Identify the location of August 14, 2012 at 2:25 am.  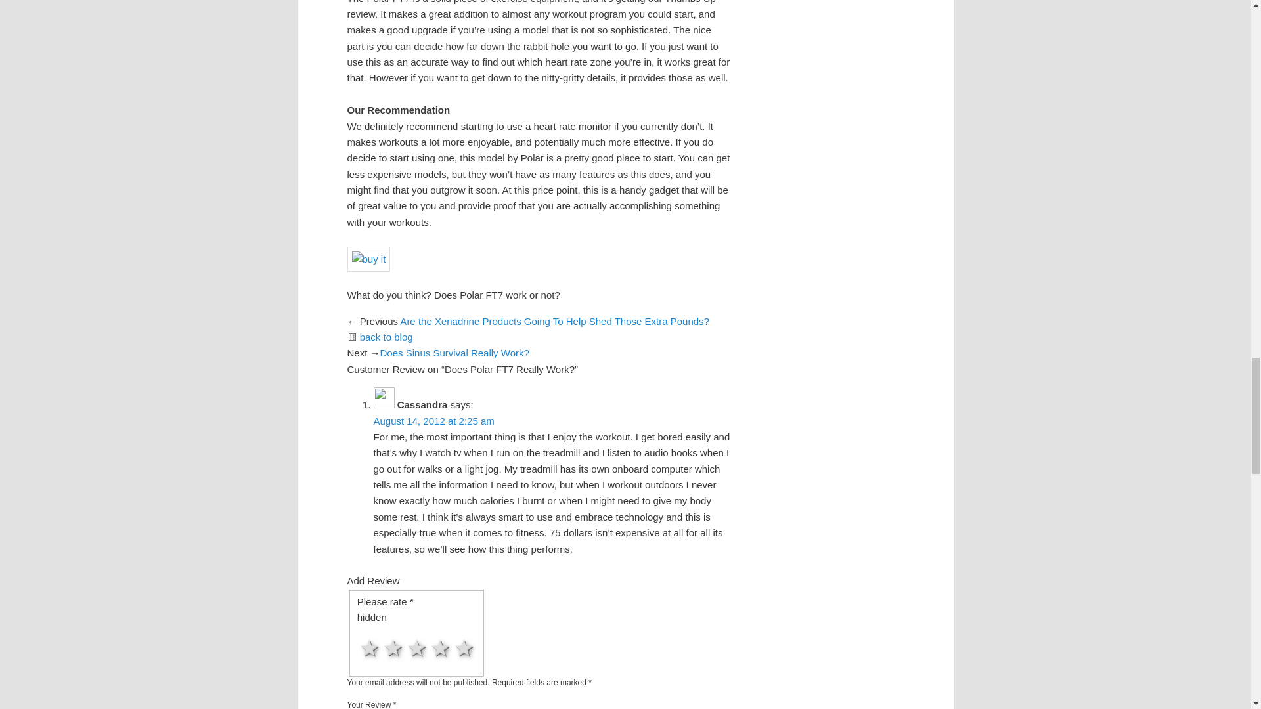
(433, 421).